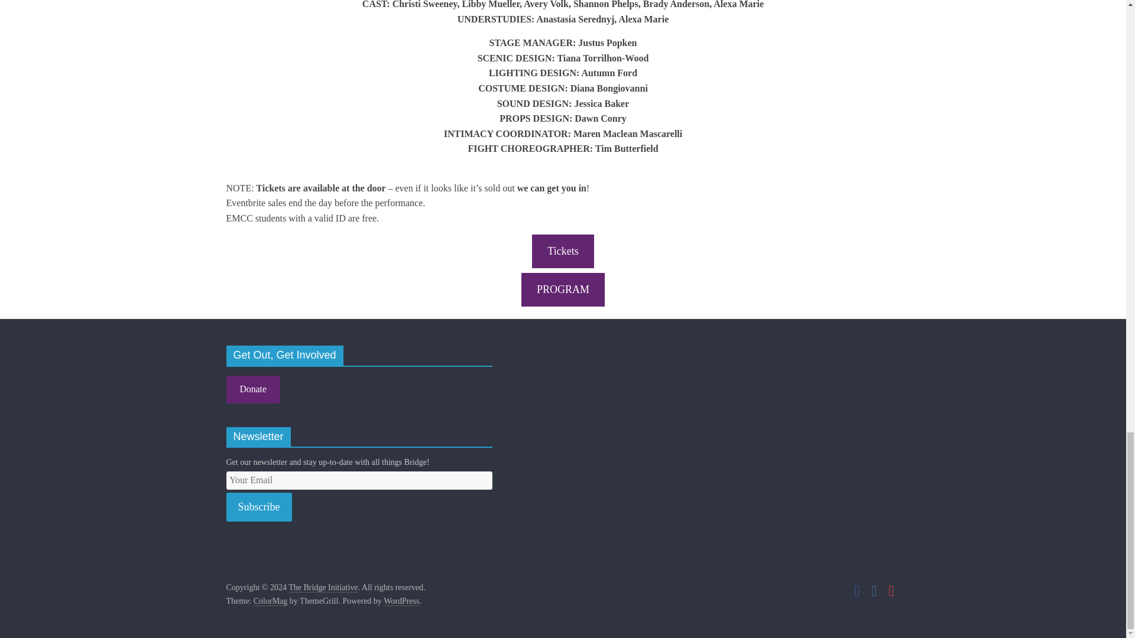  I want to click on Donate, so click(252, 389).